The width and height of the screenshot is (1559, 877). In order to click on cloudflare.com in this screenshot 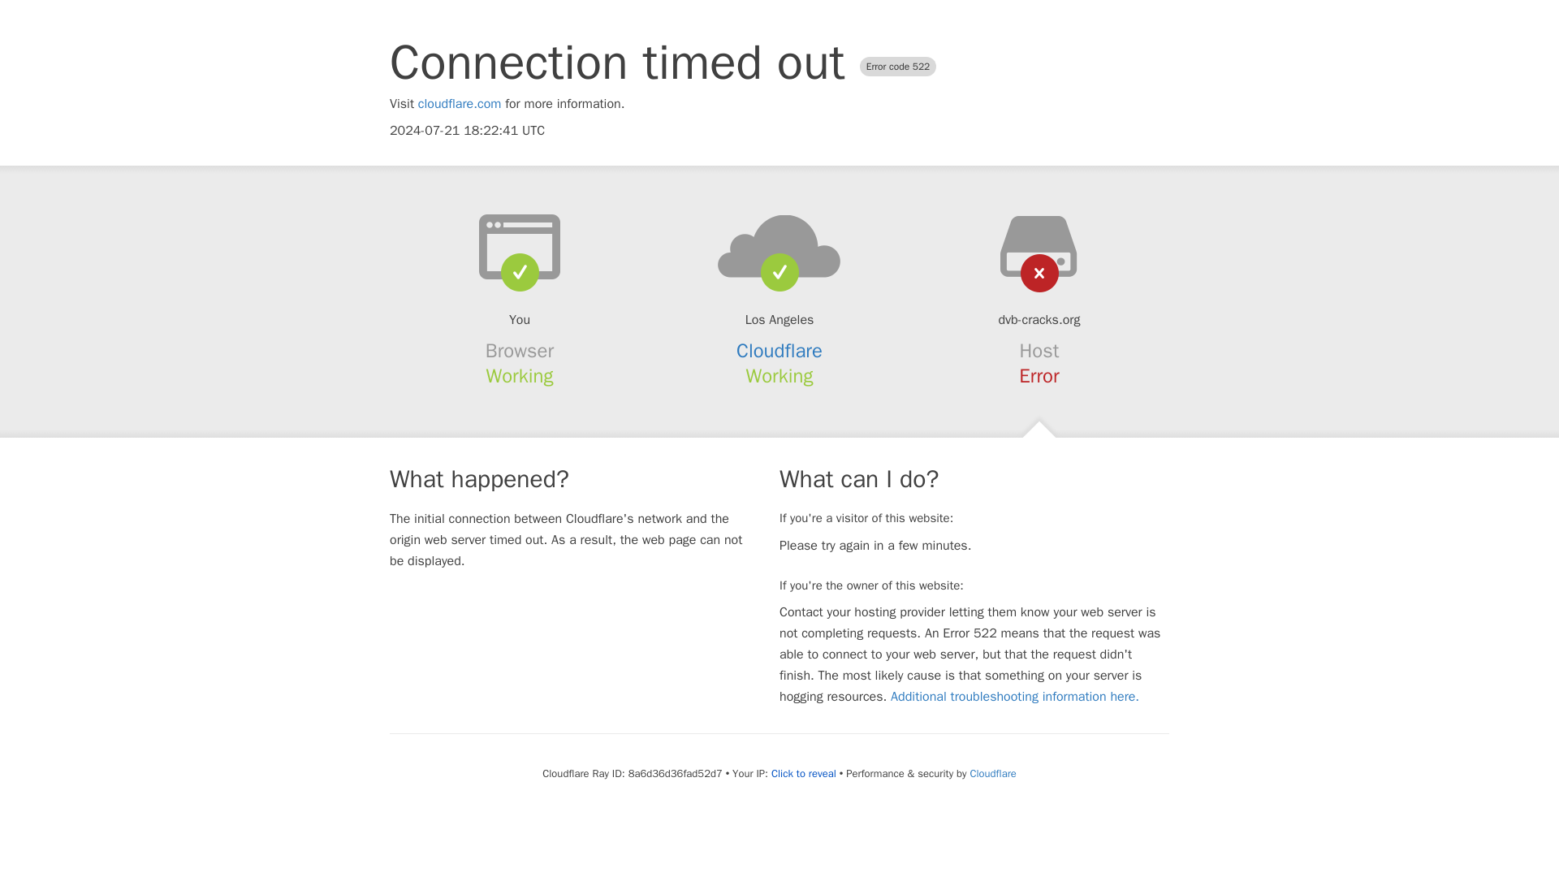, I will do `click(460, 104)`.